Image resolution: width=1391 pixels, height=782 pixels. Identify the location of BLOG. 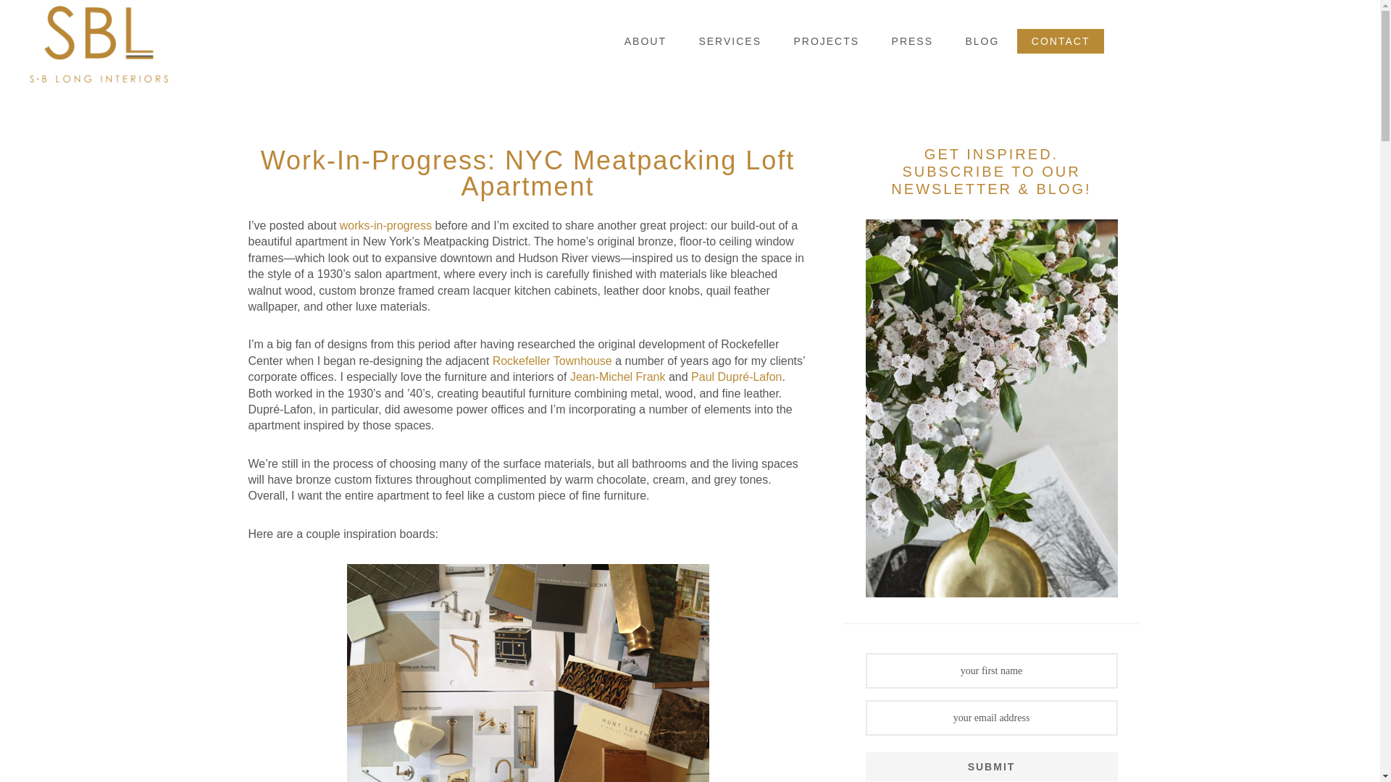
(982, 41).